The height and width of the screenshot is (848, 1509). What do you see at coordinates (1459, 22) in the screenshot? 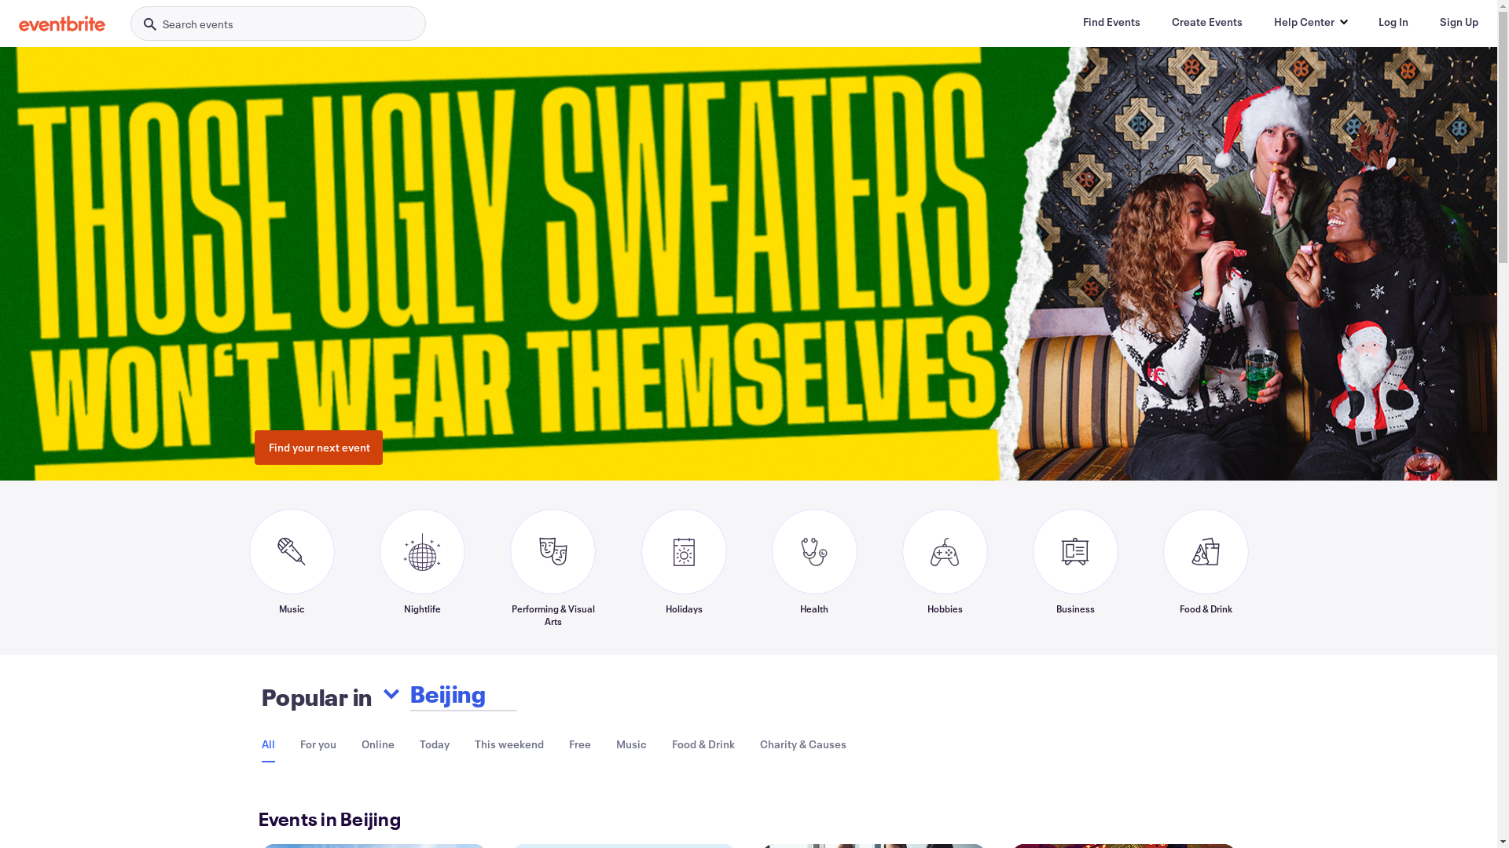
I see `Sign Up` at bounding box center [1459, 22].